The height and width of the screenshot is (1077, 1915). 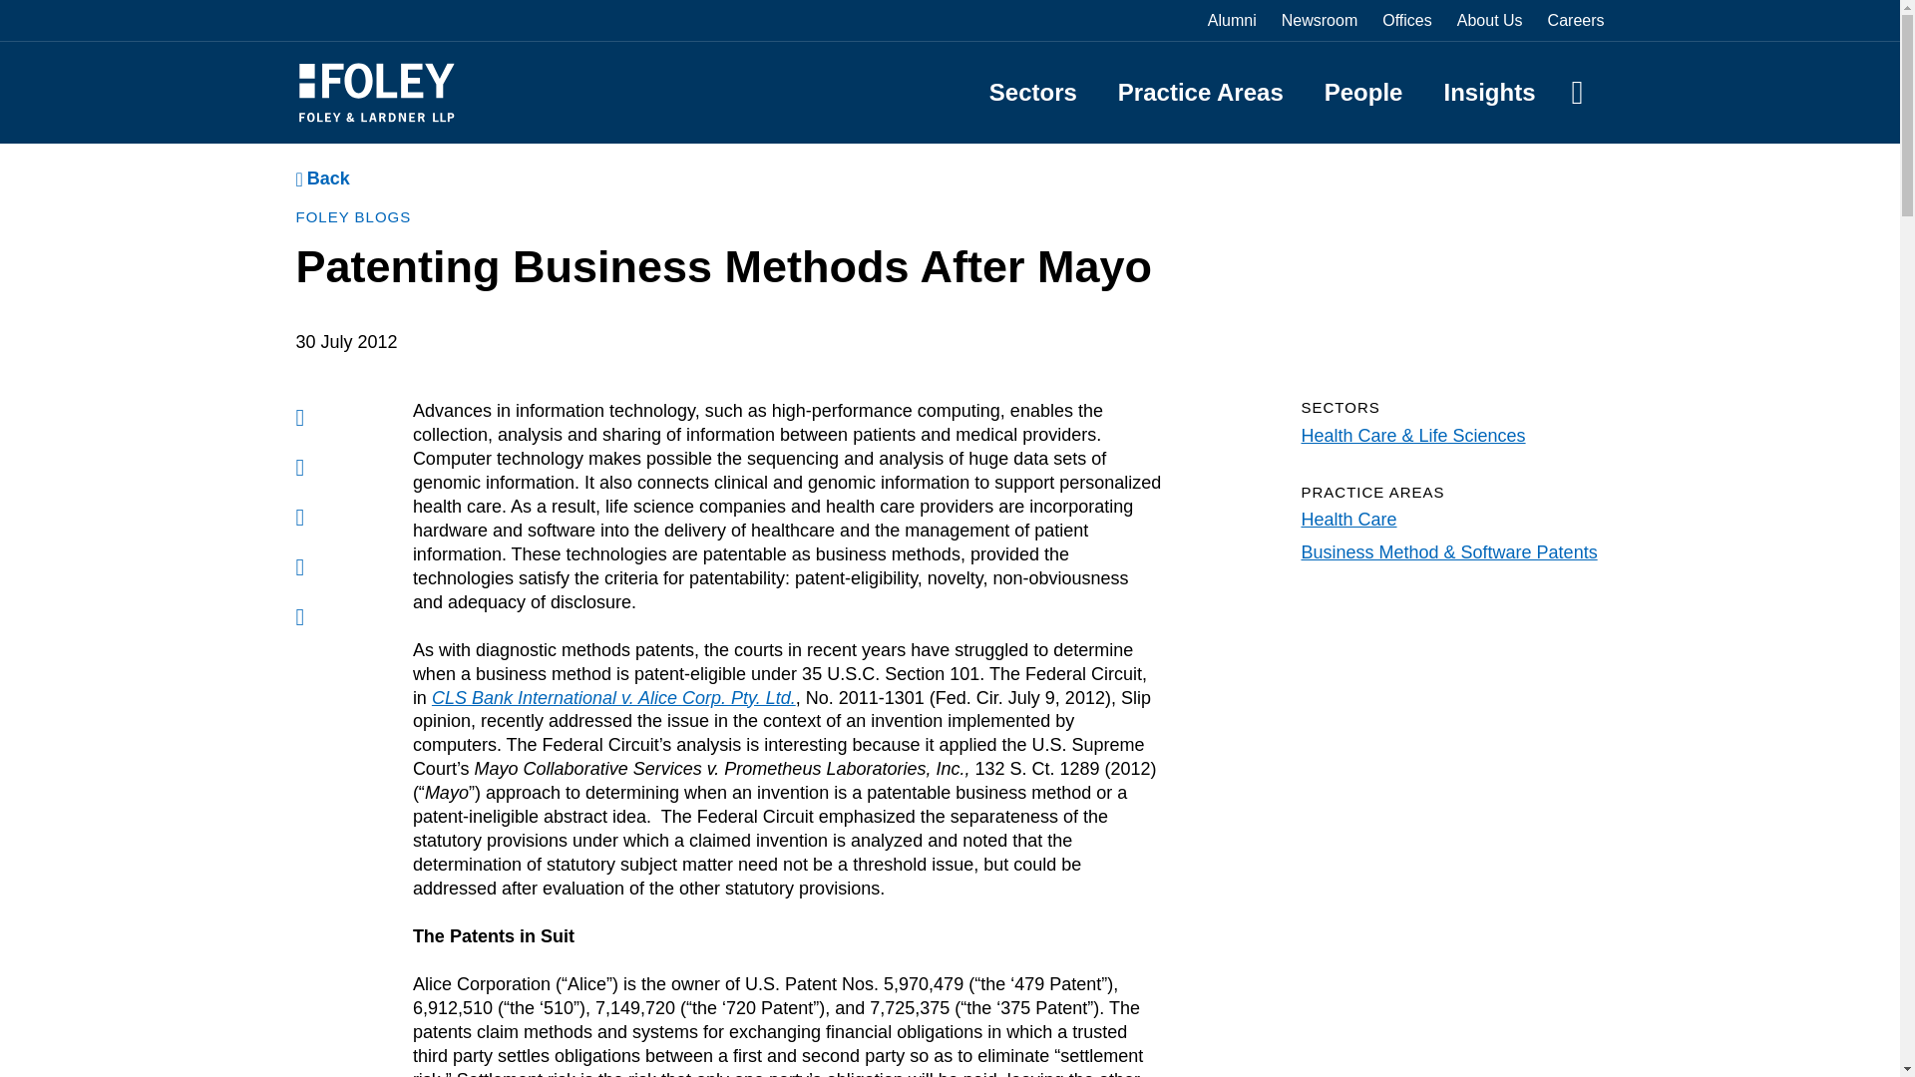 I want to click on People, so click(x=1364, y=92).